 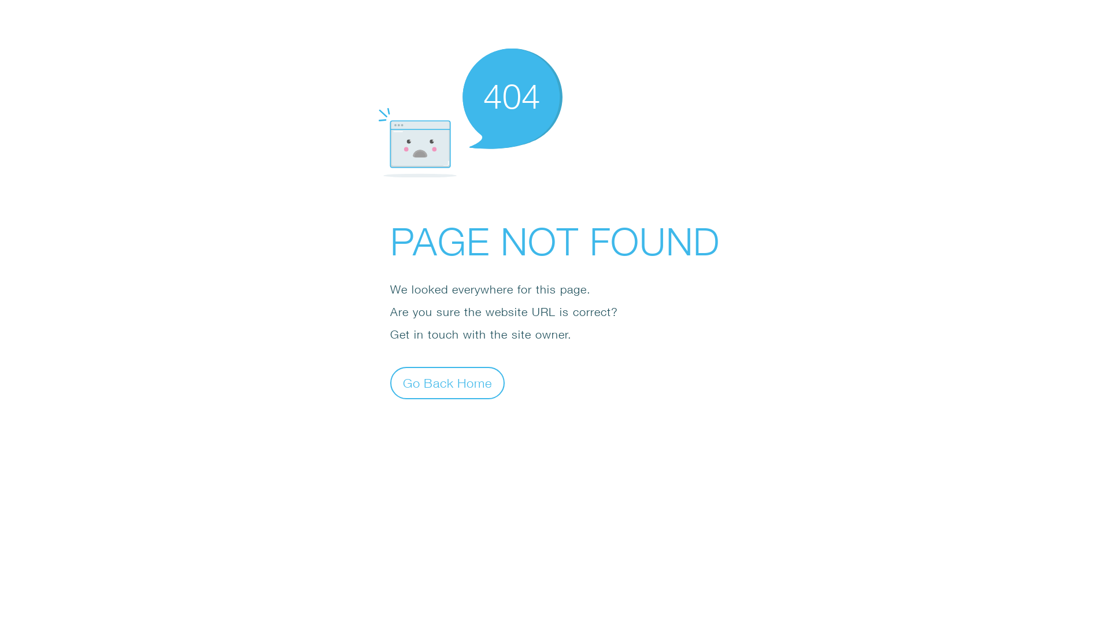 I want to click on Go Back Home, so click(x=447, y=382).